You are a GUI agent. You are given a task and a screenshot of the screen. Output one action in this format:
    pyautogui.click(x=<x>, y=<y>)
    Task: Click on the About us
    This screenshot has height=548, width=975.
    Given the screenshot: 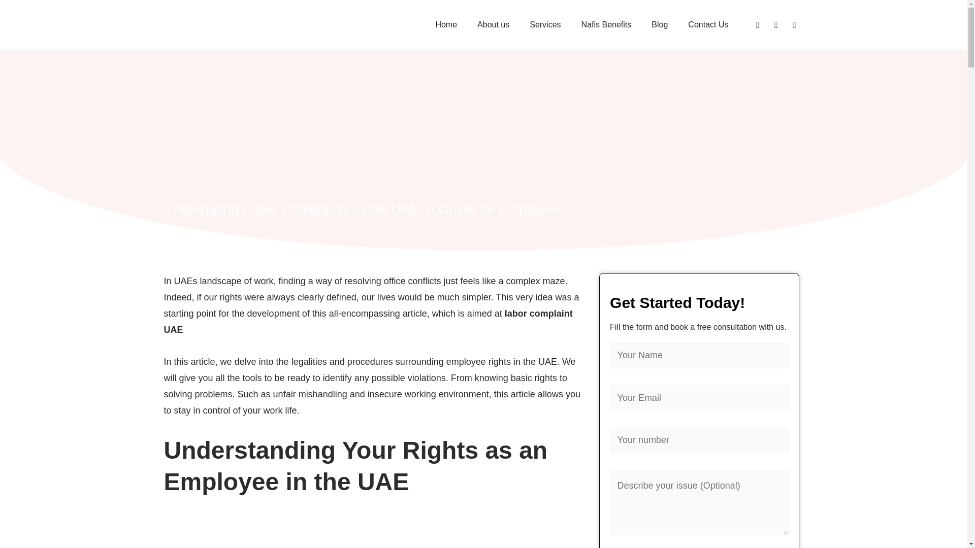 What is the action you would take?
    pyautogui.click(x=493, y=24)
    